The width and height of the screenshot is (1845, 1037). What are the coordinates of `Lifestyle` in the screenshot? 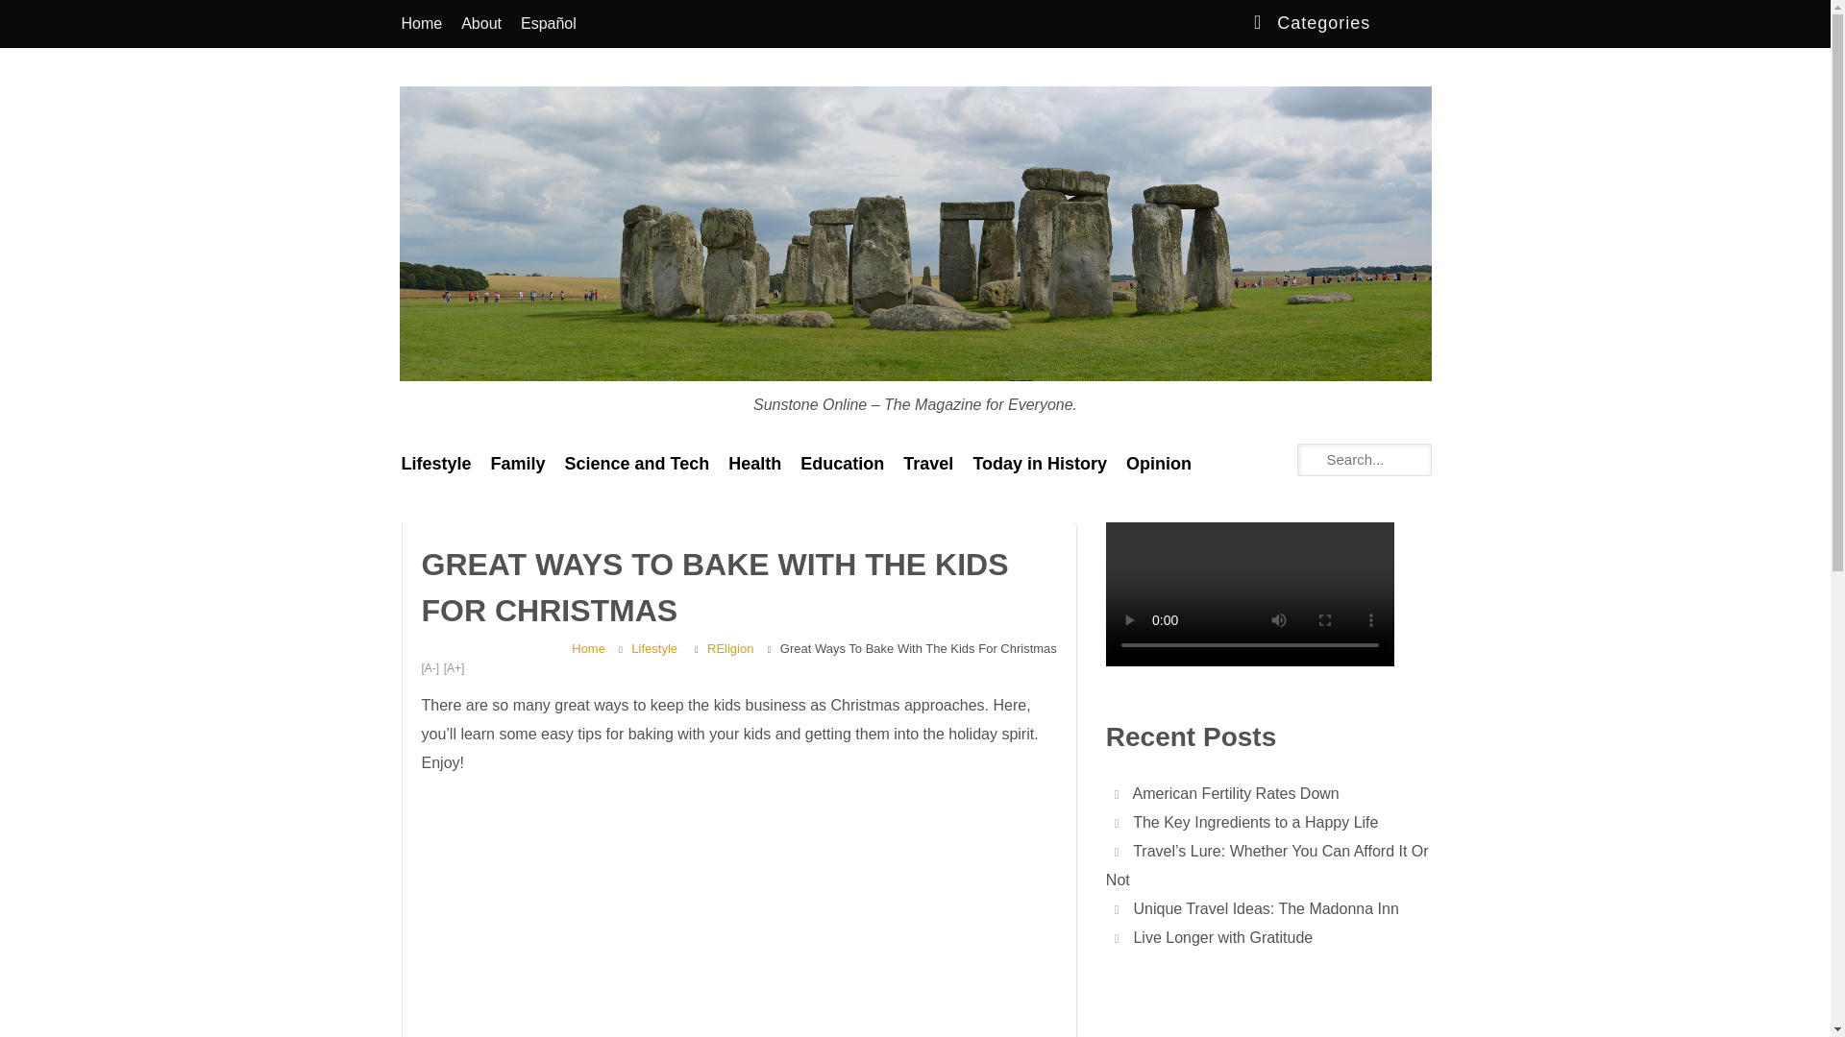 It's located at (436, 464).